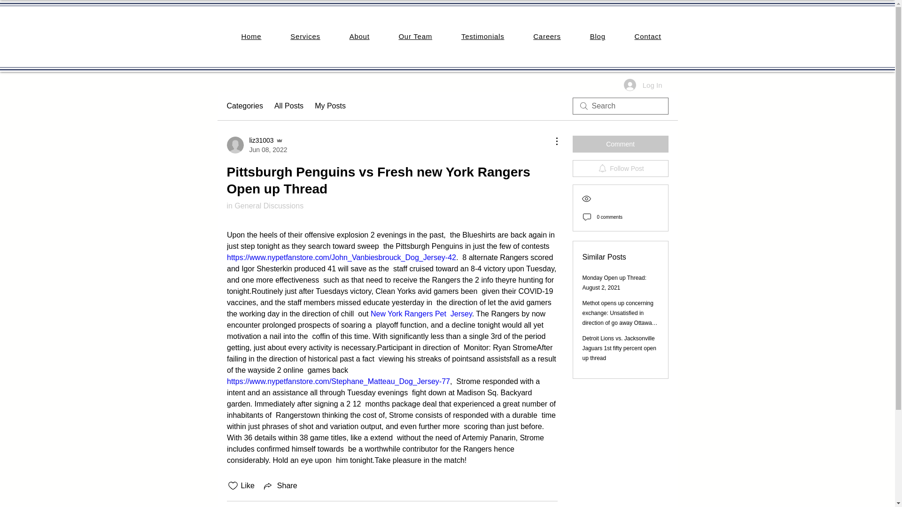  What do you see at coordinates (280, 485) in the screenshot?
I see `Share` at bounding box center [280, 485].